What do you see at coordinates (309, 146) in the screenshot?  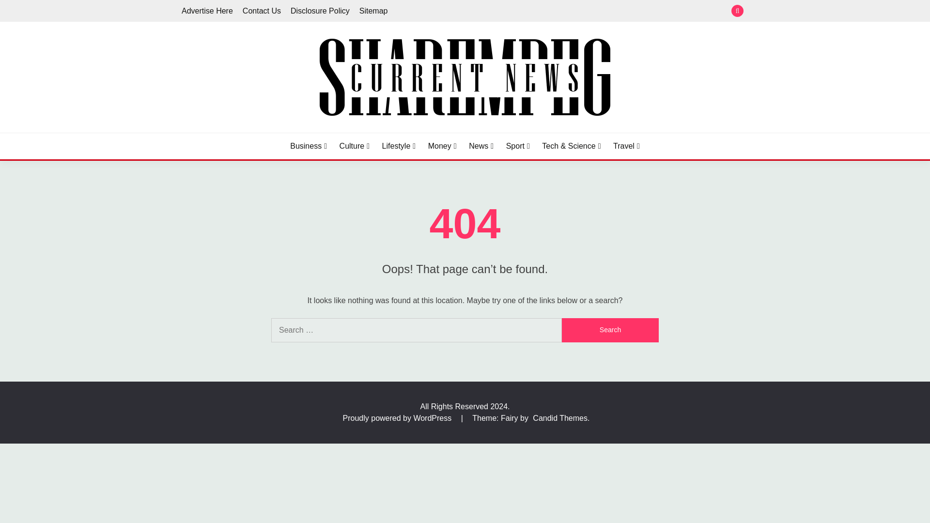 I see `Business` at bounding box center [309, 146].